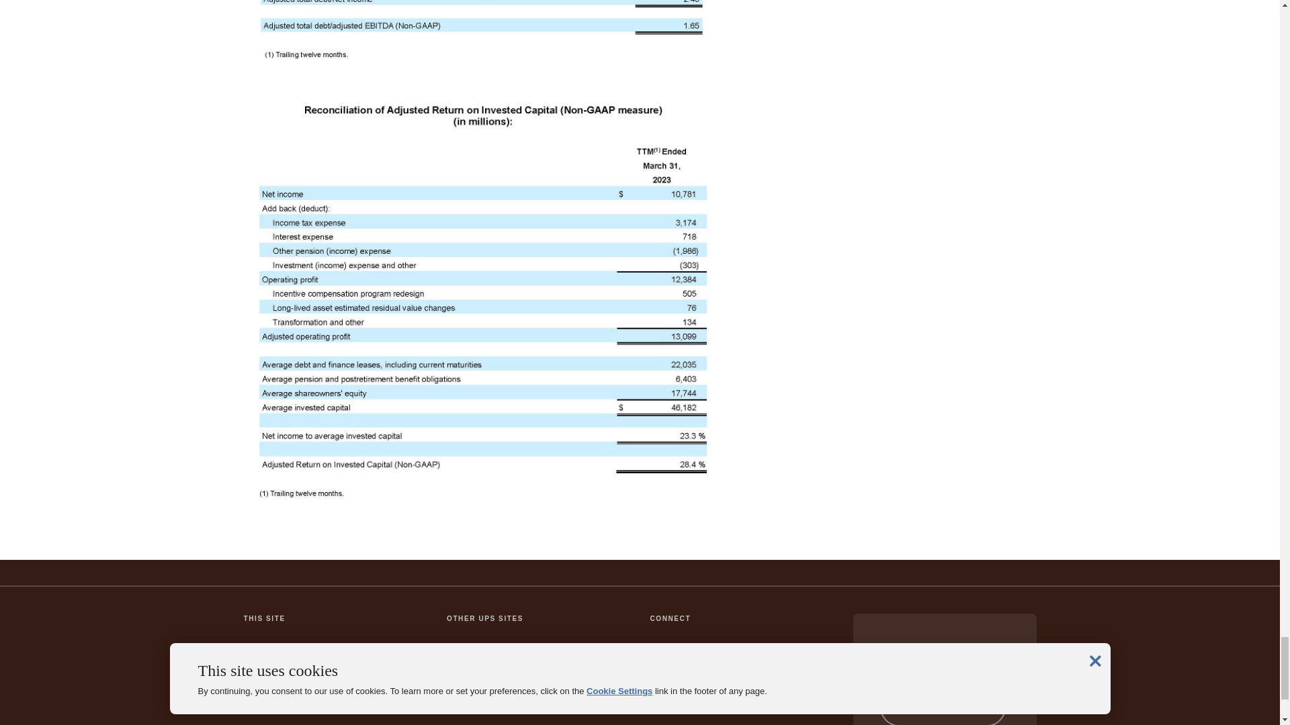  I want to click on Twitter, so click(698, 673).